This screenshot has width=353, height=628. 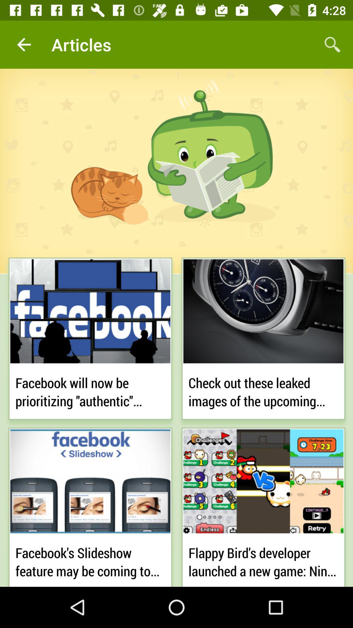 What do you see at coordinates (263, 391) in the screenshot?
I see `click the check out these` at bounding box center [263, 391].